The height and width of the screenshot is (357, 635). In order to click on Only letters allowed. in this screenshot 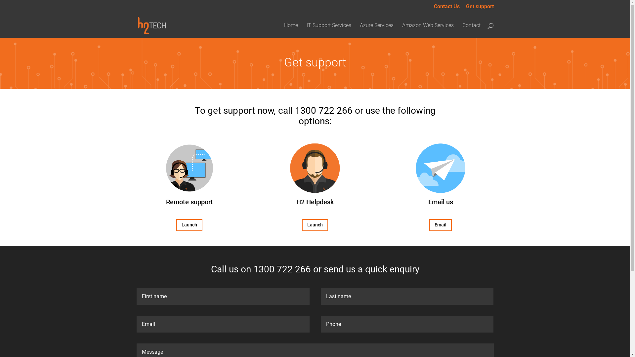, I will do `click(407, 296)`.